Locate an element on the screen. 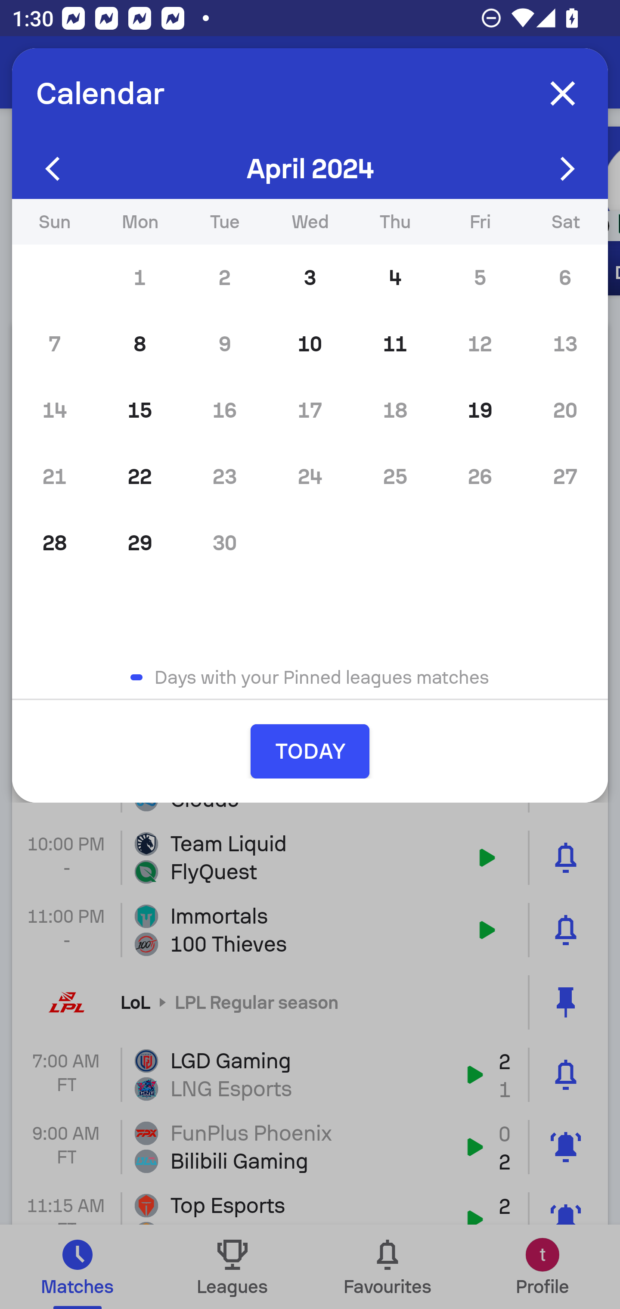 This screenshot has height=1309, width=620. 4 is located at coordinates (395, 278).